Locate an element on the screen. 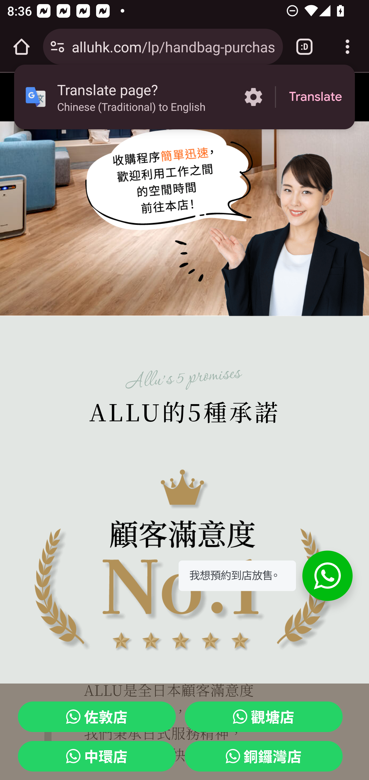 The height and width of the screenshot is (780, 369). 中環店 is located at coordinates (97, 756).